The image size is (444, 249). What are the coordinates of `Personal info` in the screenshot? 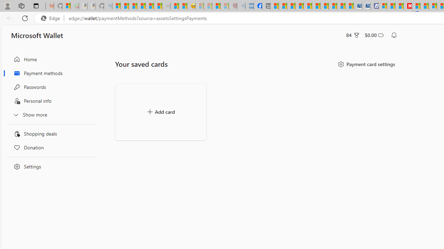 It's located at (50, 101).